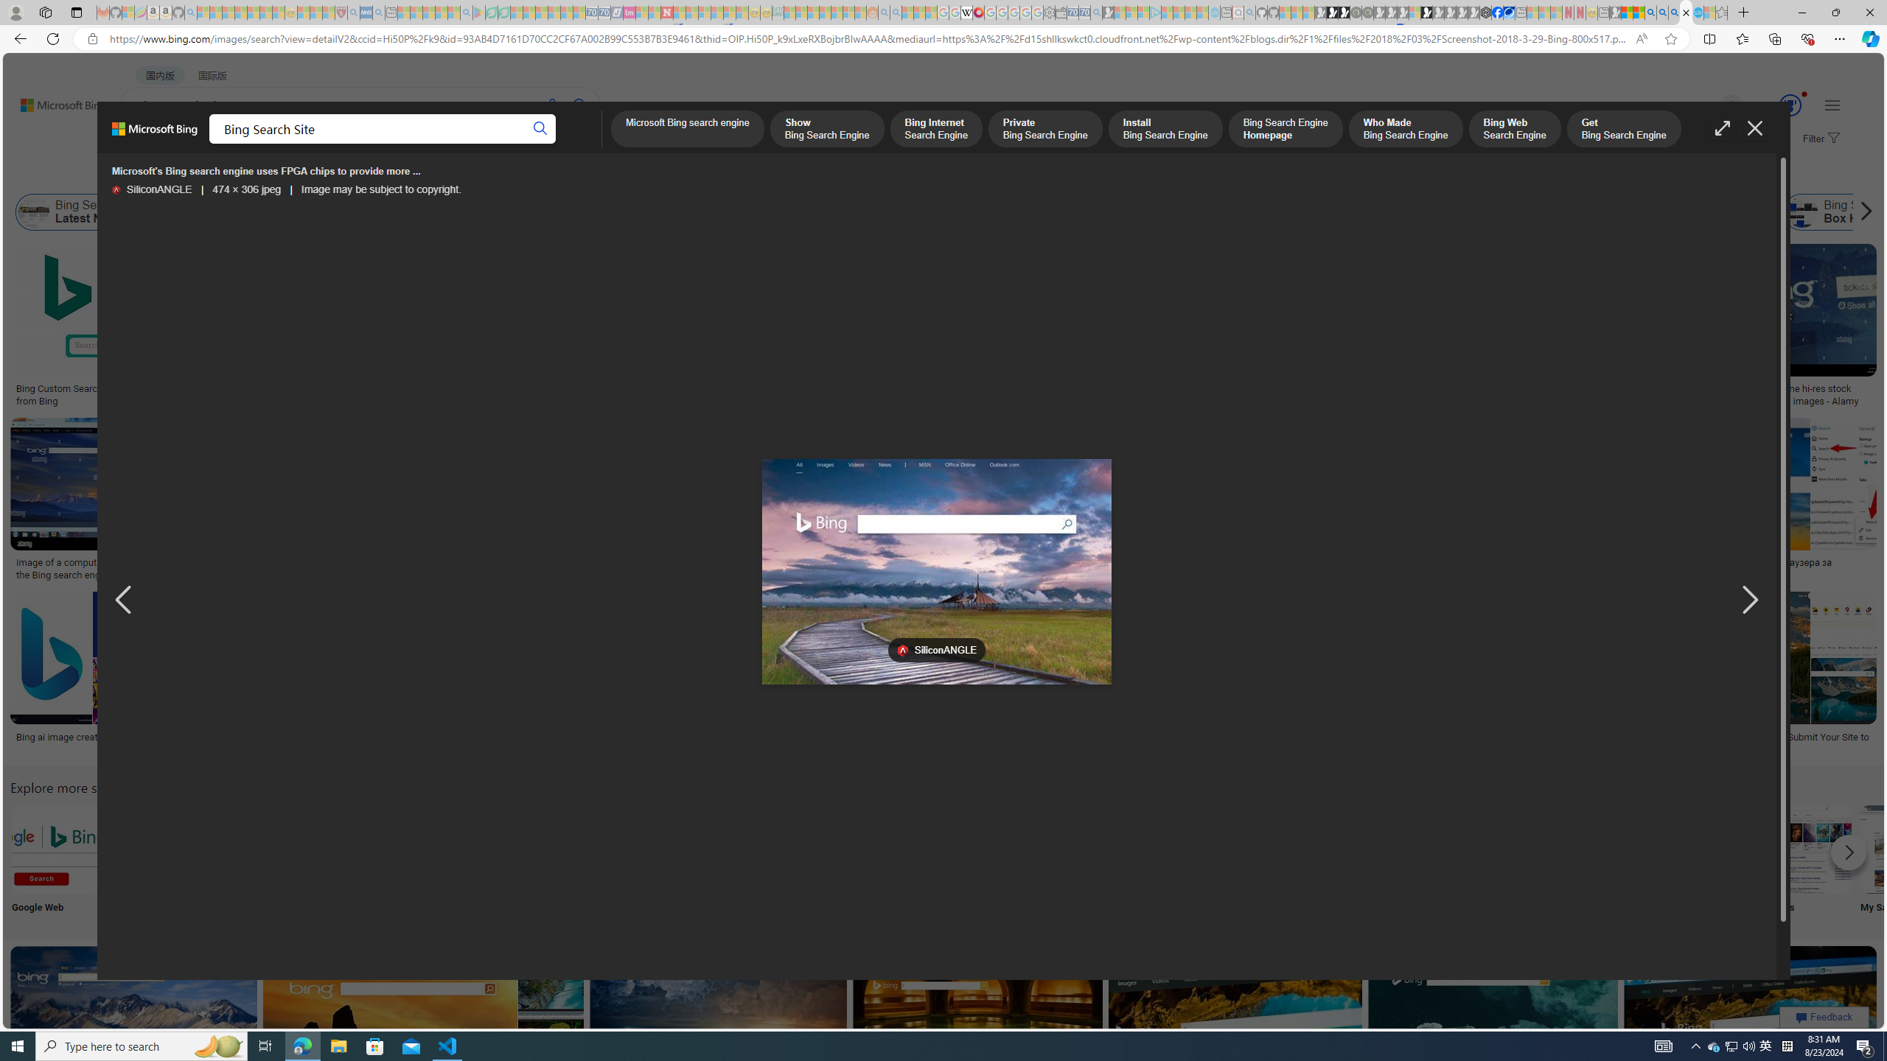 The image size is (1887, 1061). I want to click on Image size, so click(164, 175).